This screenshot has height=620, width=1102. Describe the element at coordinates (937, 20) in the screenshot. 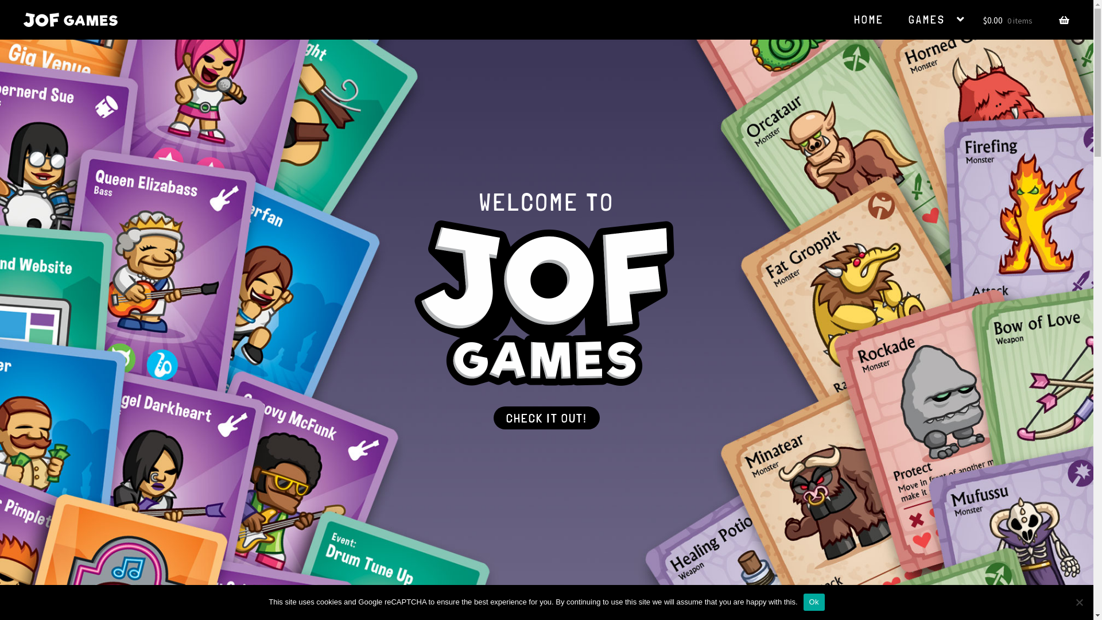

I see `GAMES` at that location.